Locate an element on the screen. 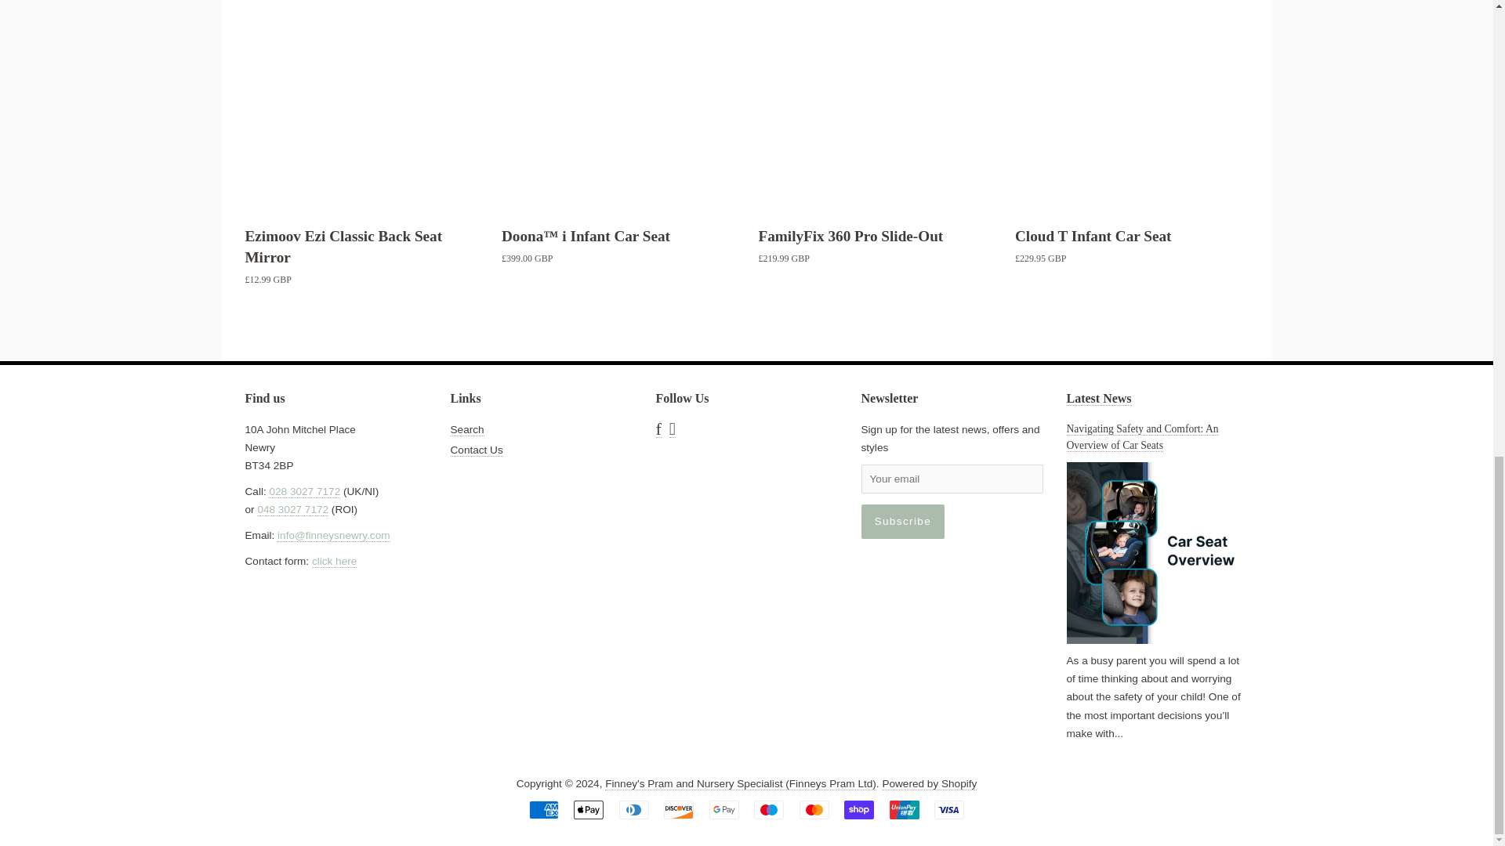  Apple Pay is located at coordinates (588, 810).